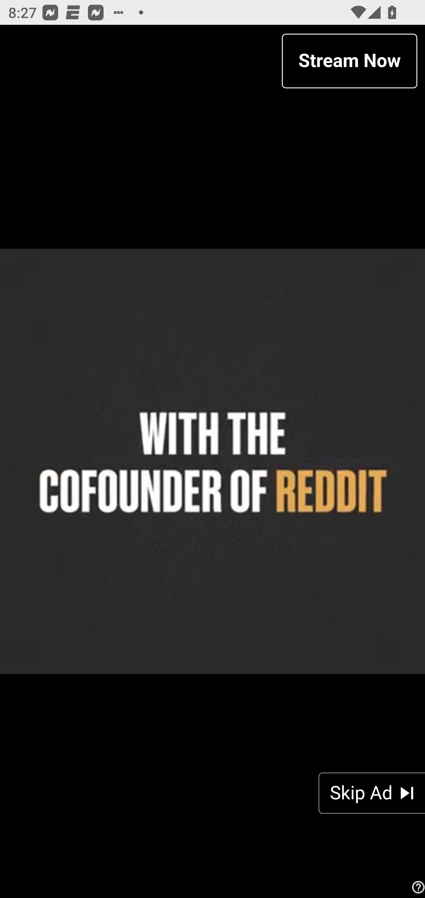 This screenshot has width=425, height=898. What do you see at coordinates (349, 61) in the screenshot?
I see `Stream Now` at bounding box center [349, 61].